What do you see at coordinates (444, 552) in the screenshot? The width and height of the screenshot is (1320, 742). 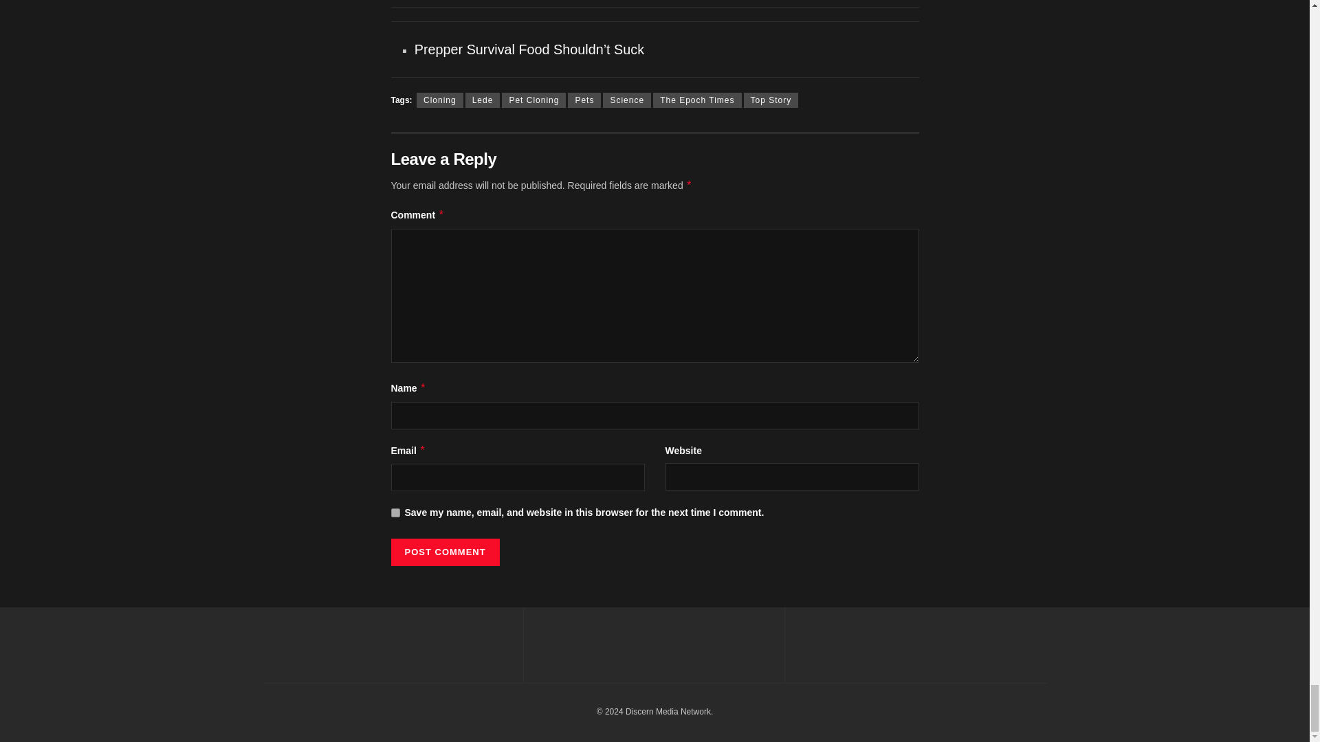 I see `Post Comment` at bounding box center [444, 552].